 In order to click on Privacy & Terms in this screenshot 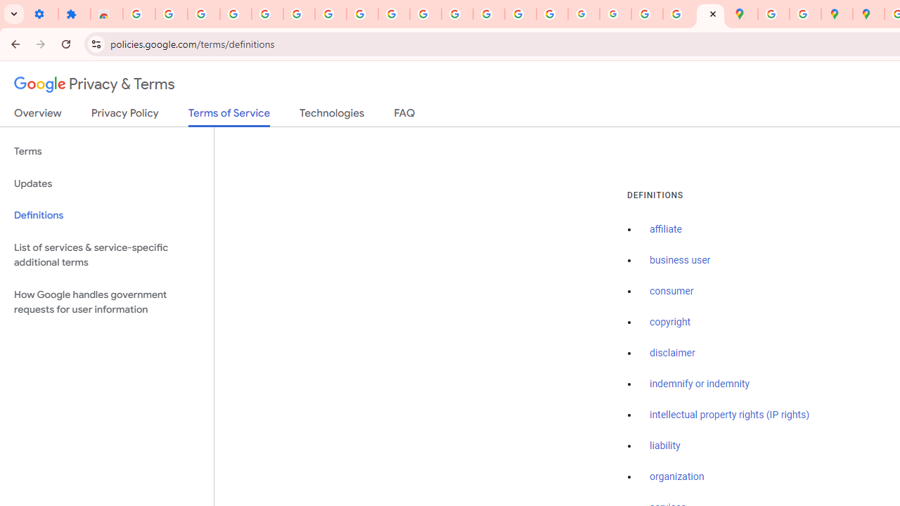, I will do `click(94, 84)`.